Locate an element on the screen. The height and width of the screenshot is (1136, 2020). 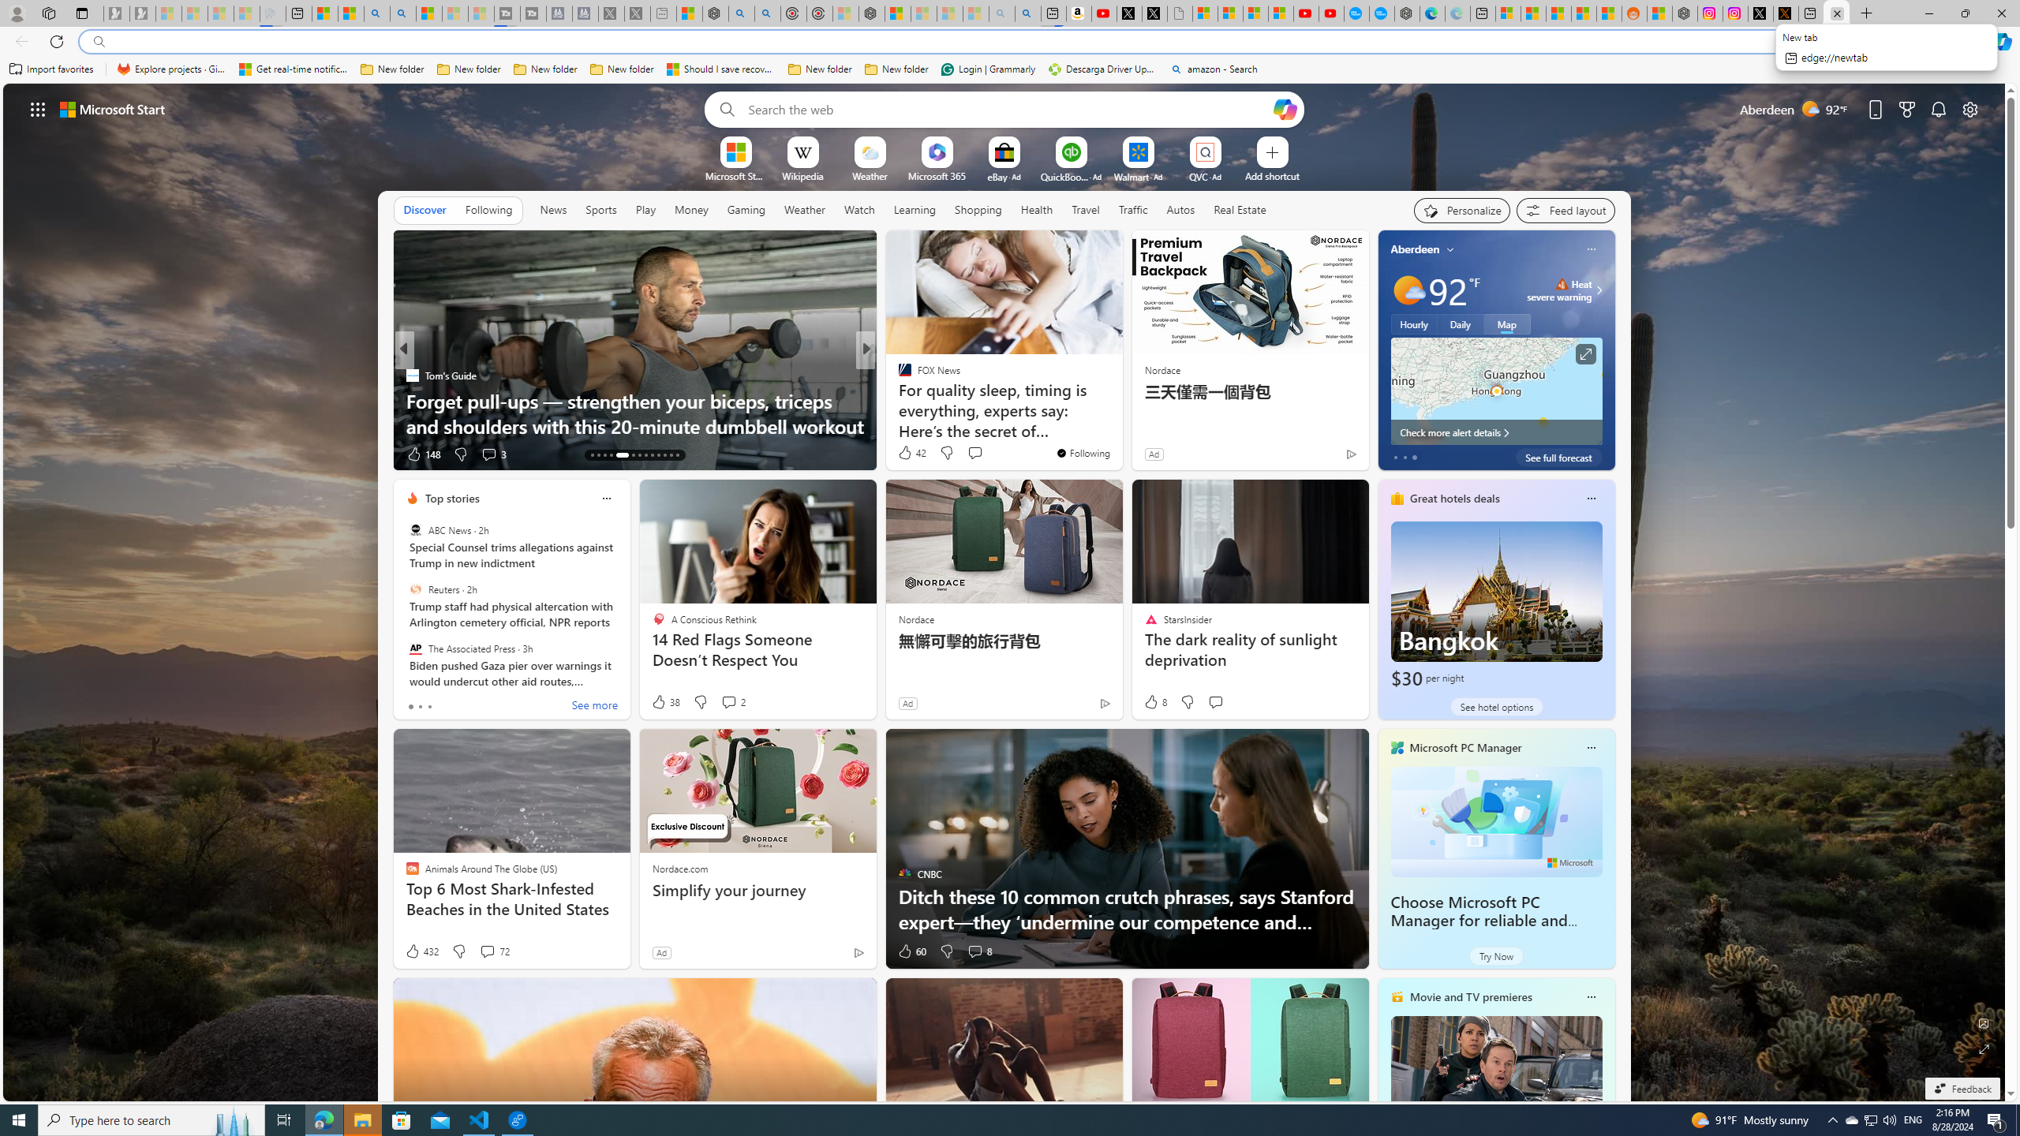
Play is located at coordinates (645, 210).